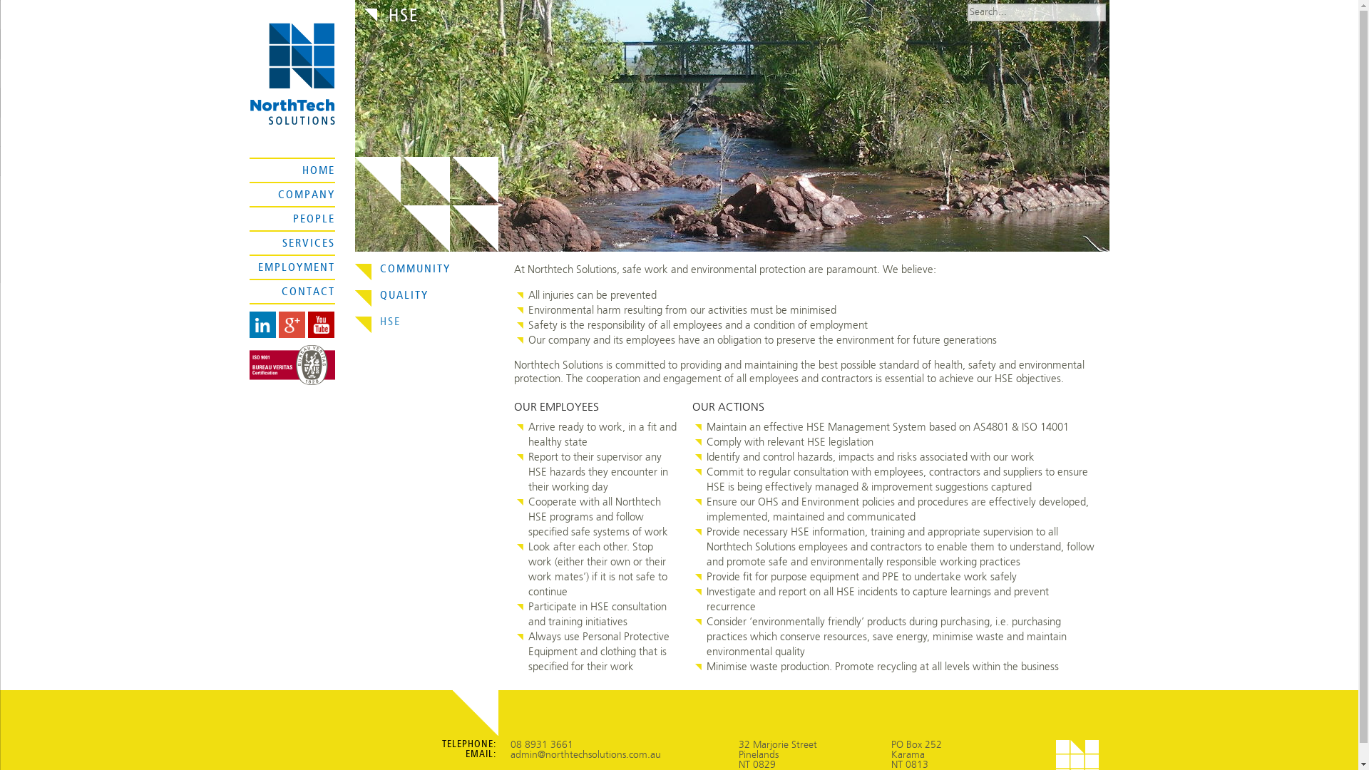 Image resolution: width=1369 pixels, height=770 pixels. I want to click on COMPANY, so click(307, 195).